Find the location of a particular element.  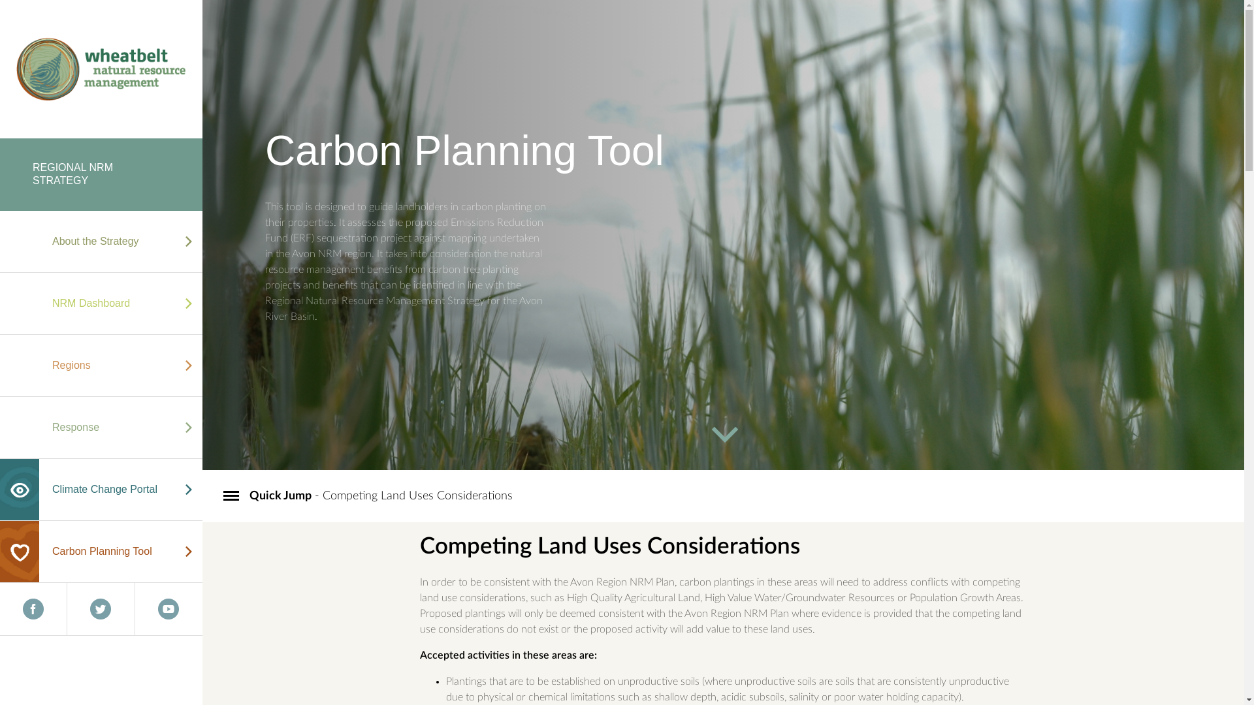

About the Strategy is located at coordinates (101, 242).